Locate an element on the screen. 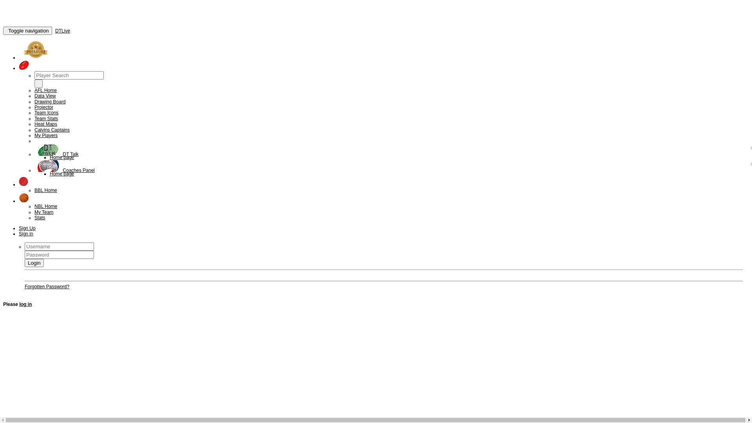  Projector is located at coordinates (44, 107).